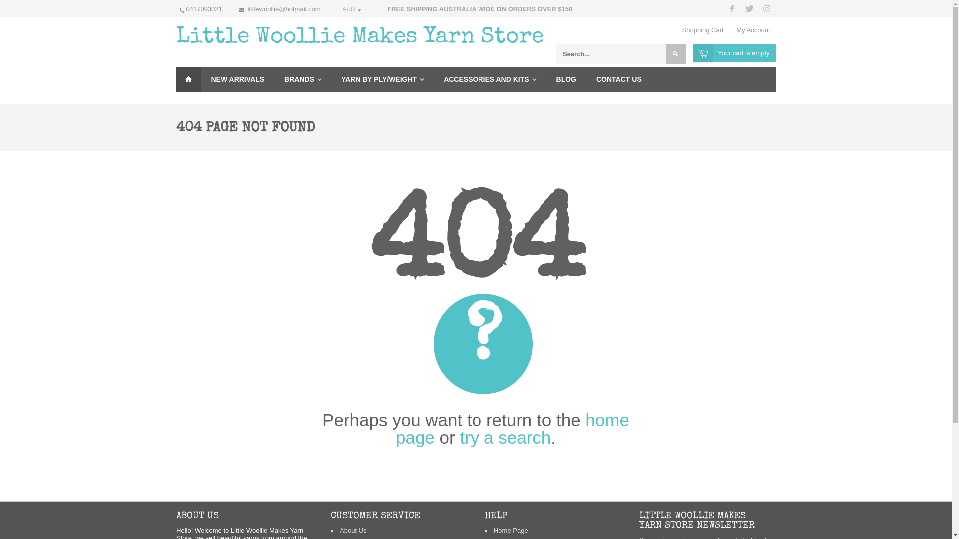 Image resolution: width=959 pixels, height=539 pixels. I want to click on NEW ARRIVALS, so click(238, 79).